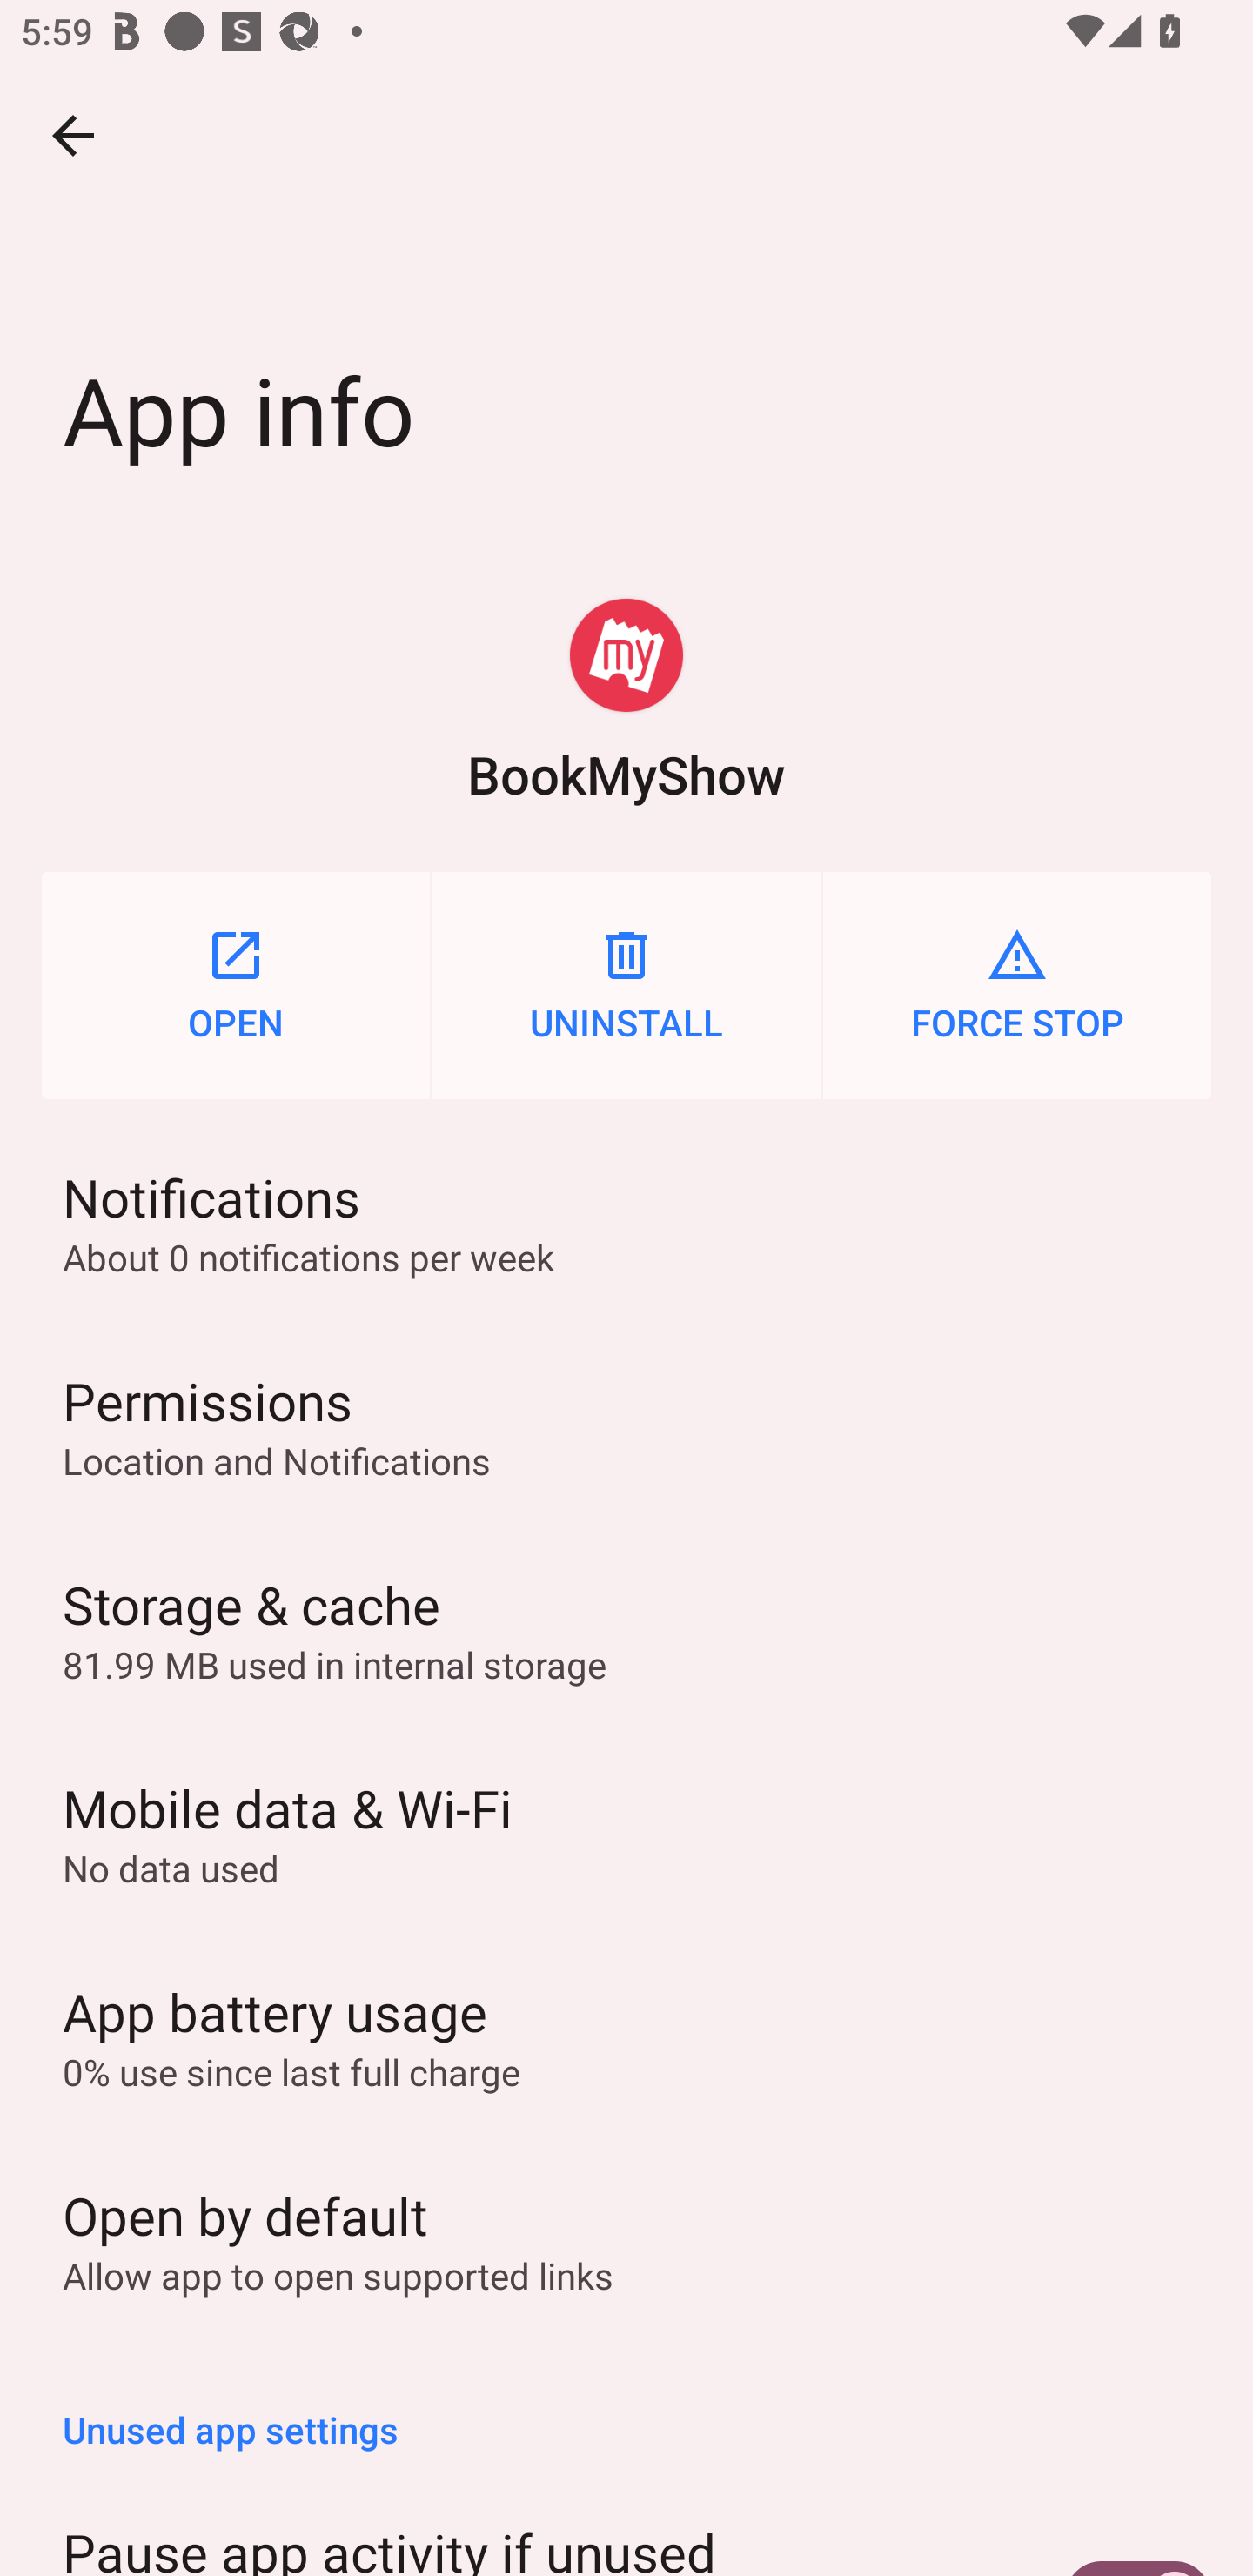 The height and width of the screenshot is (2576, 1253). Describe the element at coordinates (626, 2036) in the screenshot. I see `App battery usage 0% use since last full charge` at that location.